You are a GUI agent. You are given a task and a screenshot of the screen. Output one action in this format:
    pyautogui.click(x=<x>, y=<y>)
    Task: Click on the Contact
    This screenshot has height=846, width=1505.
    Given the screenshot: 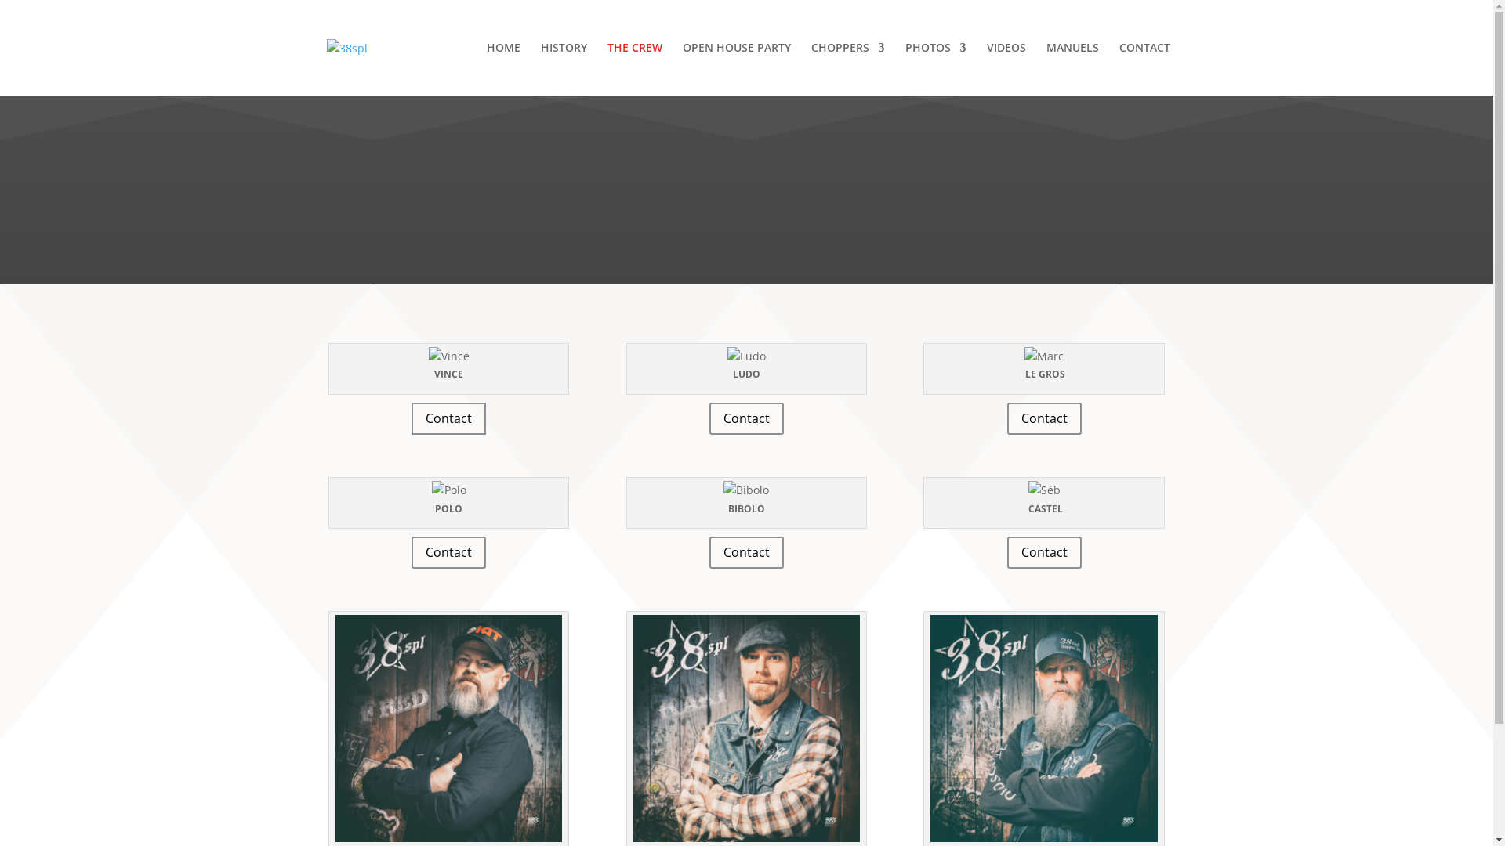 What is the action you would take?
    pyautogui.click(x=1044, y=418)
    